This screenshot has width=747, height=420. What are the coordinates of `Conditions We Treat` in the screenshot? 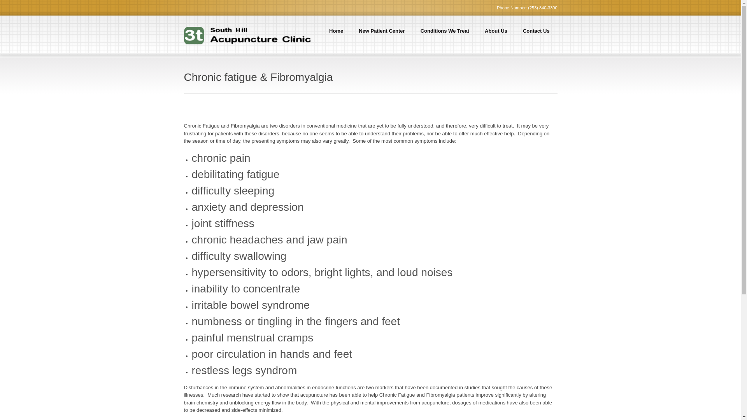 It's located at (445, 35).